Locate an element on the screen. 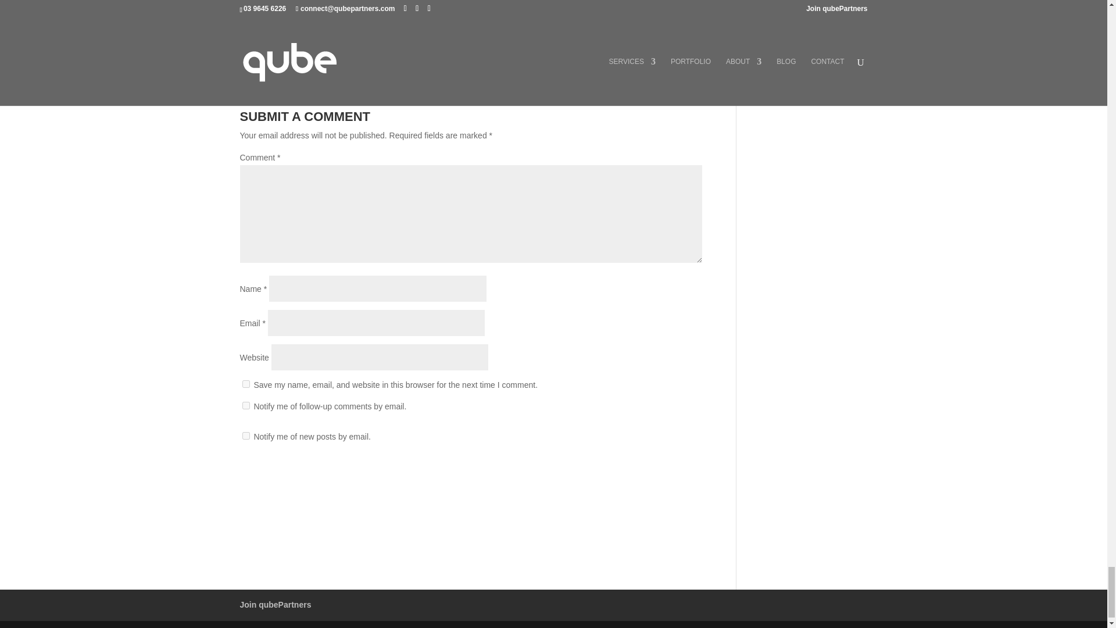 The height and width of the screenshot is (628, 1116). contact us today for a no obligation consultation. is located at coordinates (457, 29).